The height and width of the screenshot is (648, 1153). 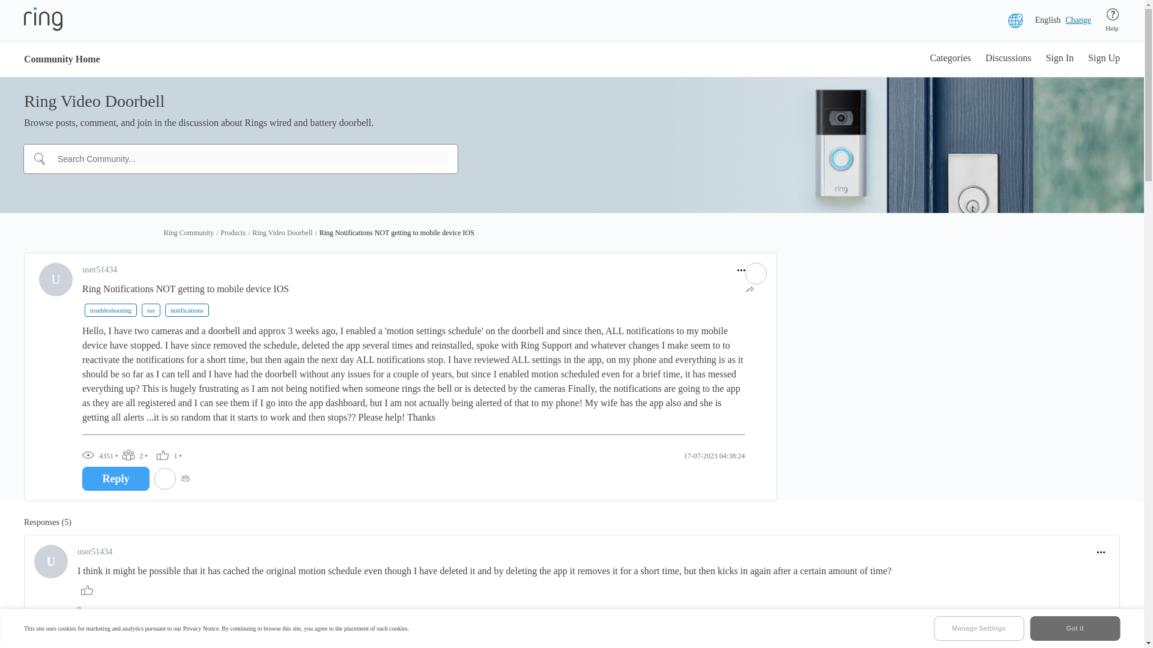 I want to click on Products, so click(x=232, y=233).